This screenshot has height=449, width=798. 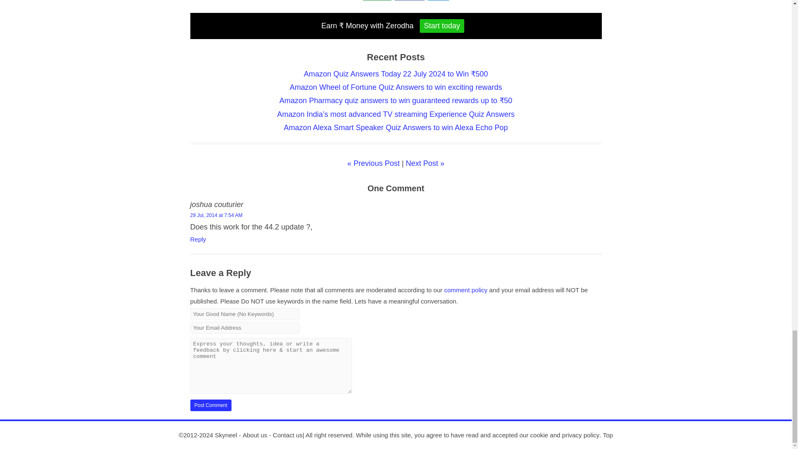 I want to click on Comment Policy, so click(x=466, y=290).